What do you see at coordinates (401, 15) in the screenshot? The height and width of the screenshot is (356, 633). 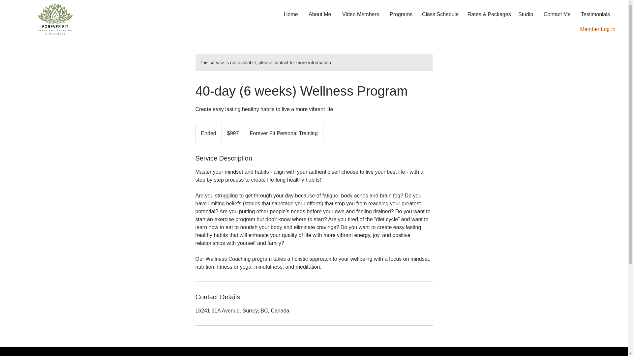 I see `Programs` at bounding box center [401, 15].